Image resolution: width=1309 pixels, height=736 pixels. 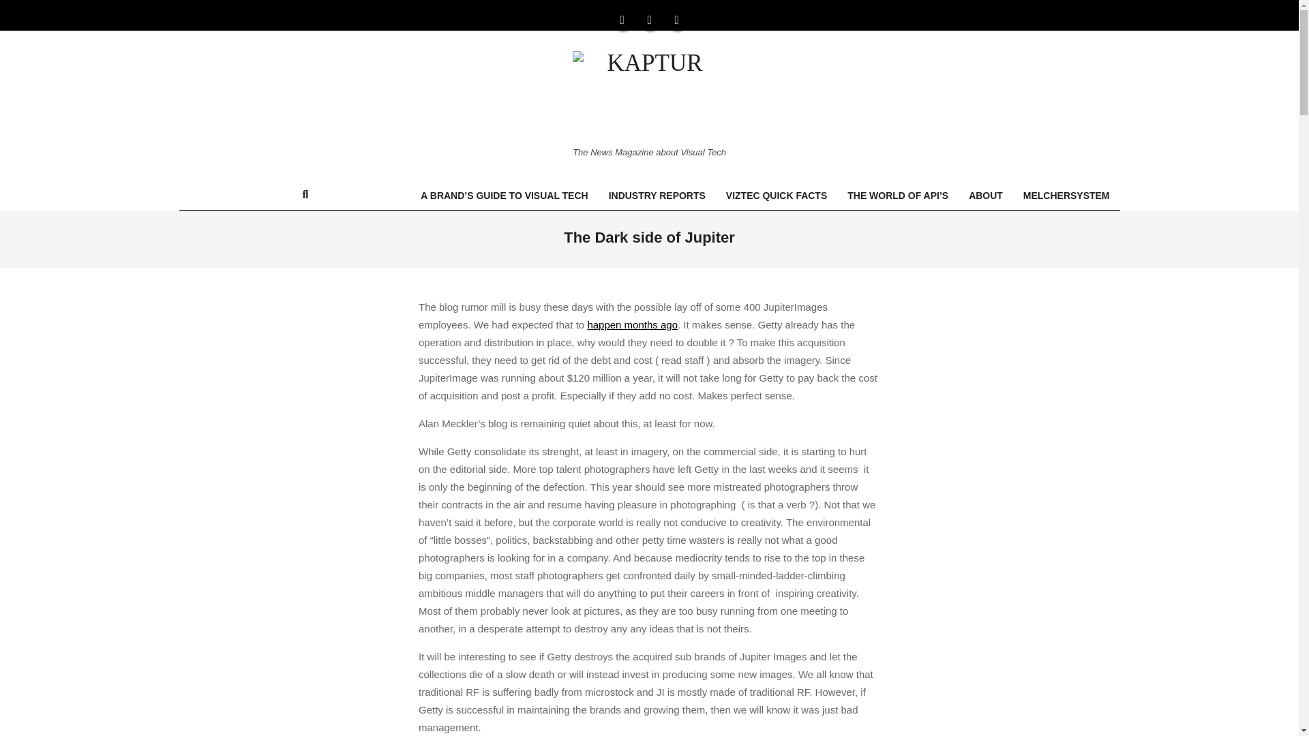 I want to click on Dirty laundry, so click(x=632, y=324).